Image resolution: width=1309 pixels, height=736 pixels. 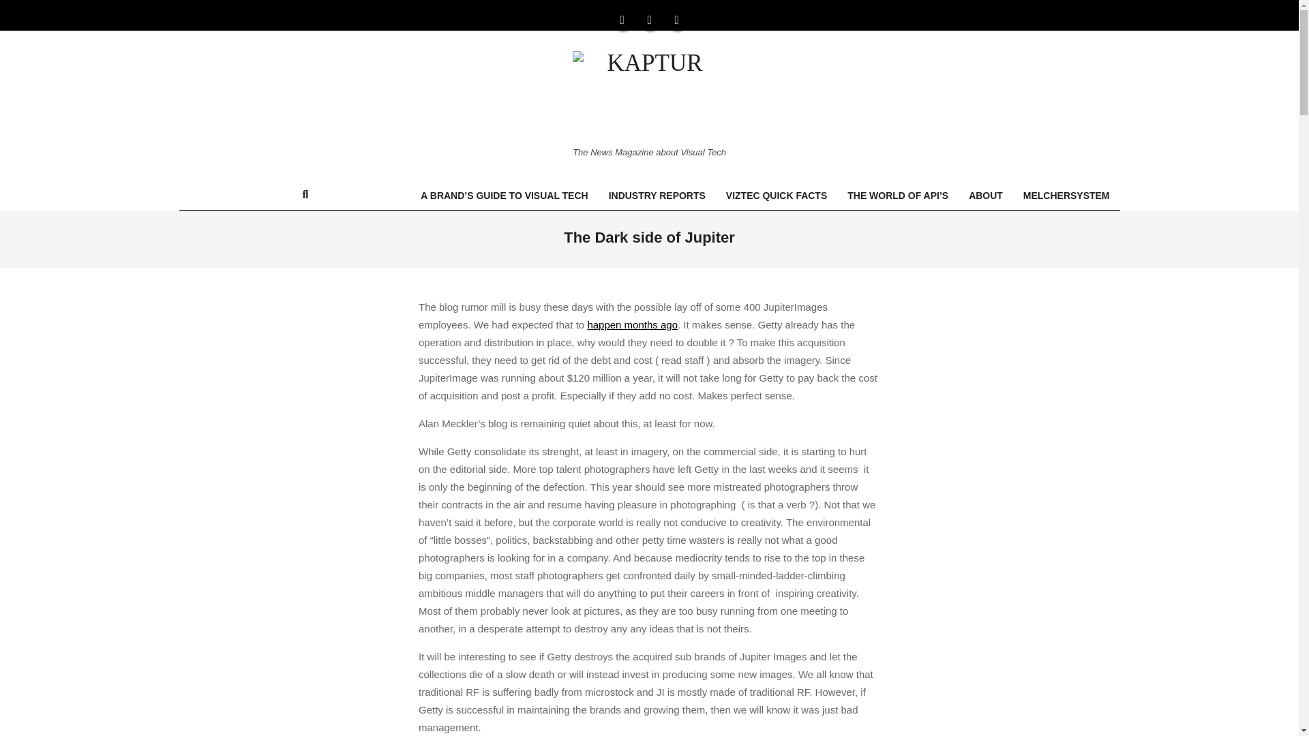 I want to click on Dirty laundry, so click(x=632, y=324).